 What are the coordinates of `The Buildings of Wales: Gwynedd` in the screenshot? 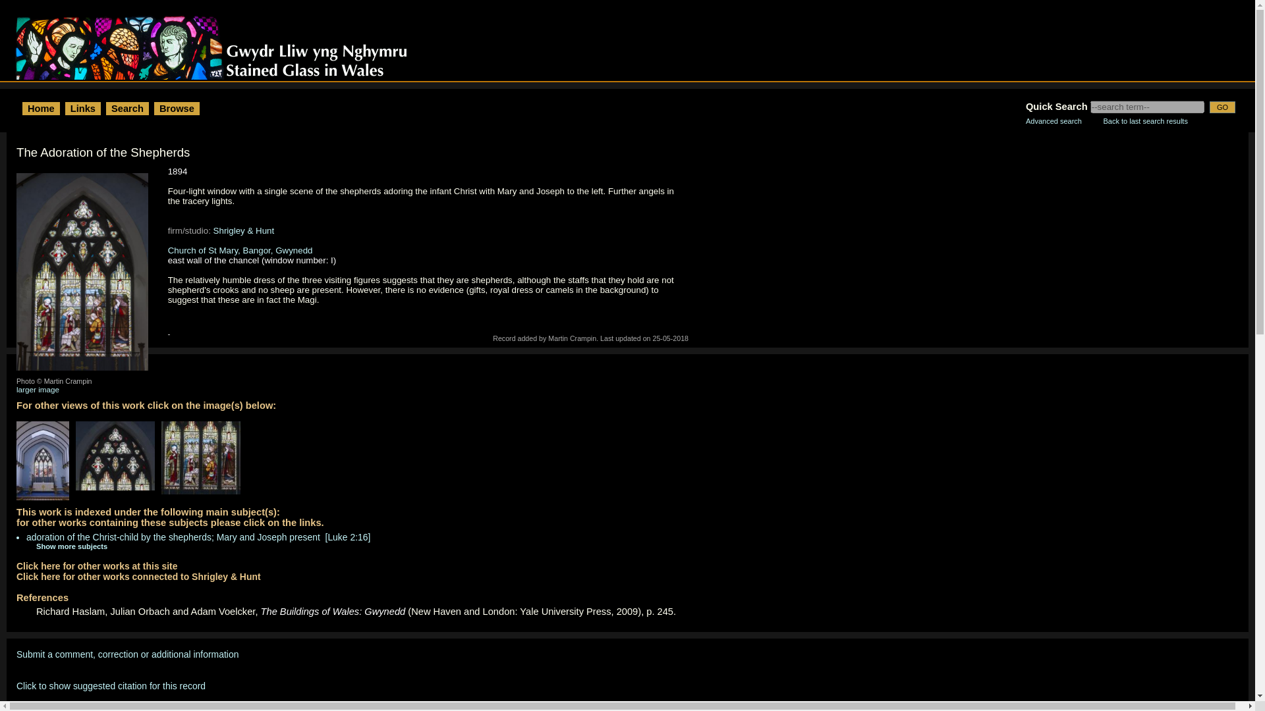 It's located at (333, 612).